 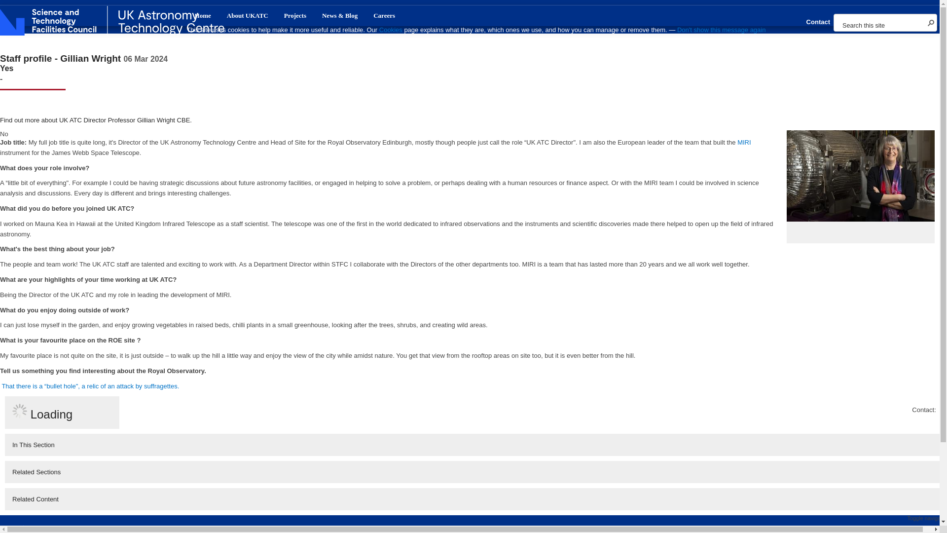 I want to click on Contact, so click(x=818, y=22).